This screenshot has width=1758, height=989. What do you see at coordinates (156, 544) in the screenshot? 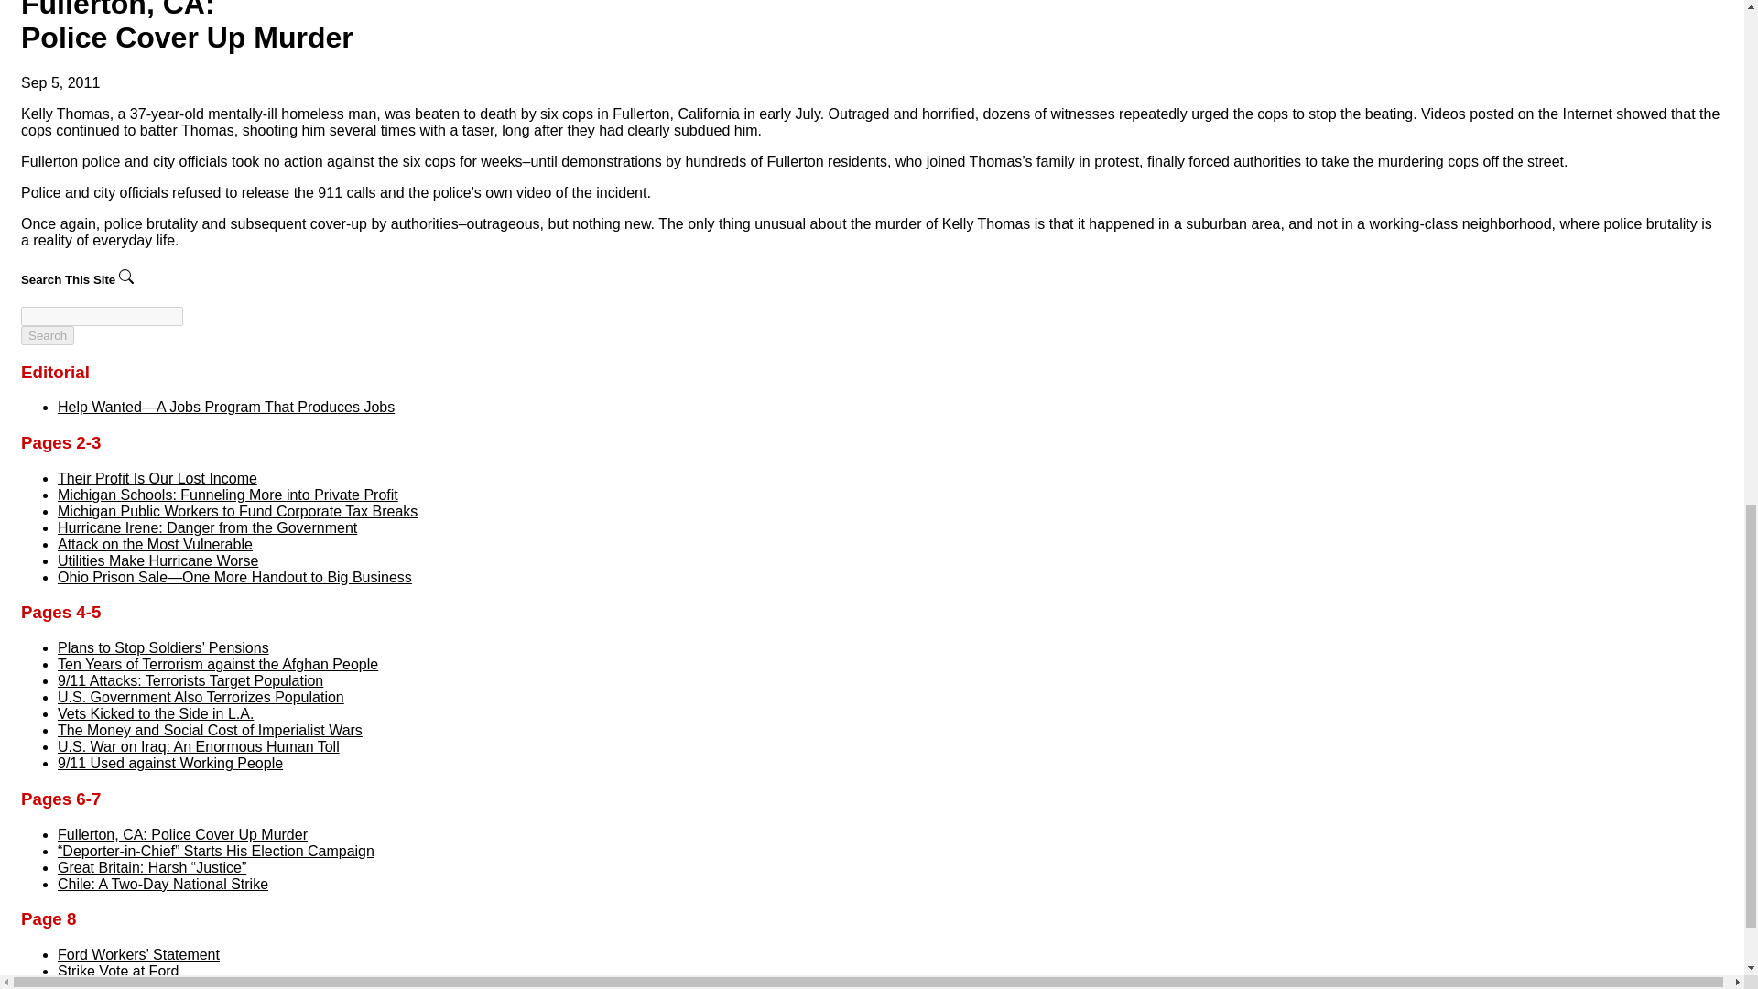
I see `Attack on the Most Vulnerable` at bounding box center [156, 544].